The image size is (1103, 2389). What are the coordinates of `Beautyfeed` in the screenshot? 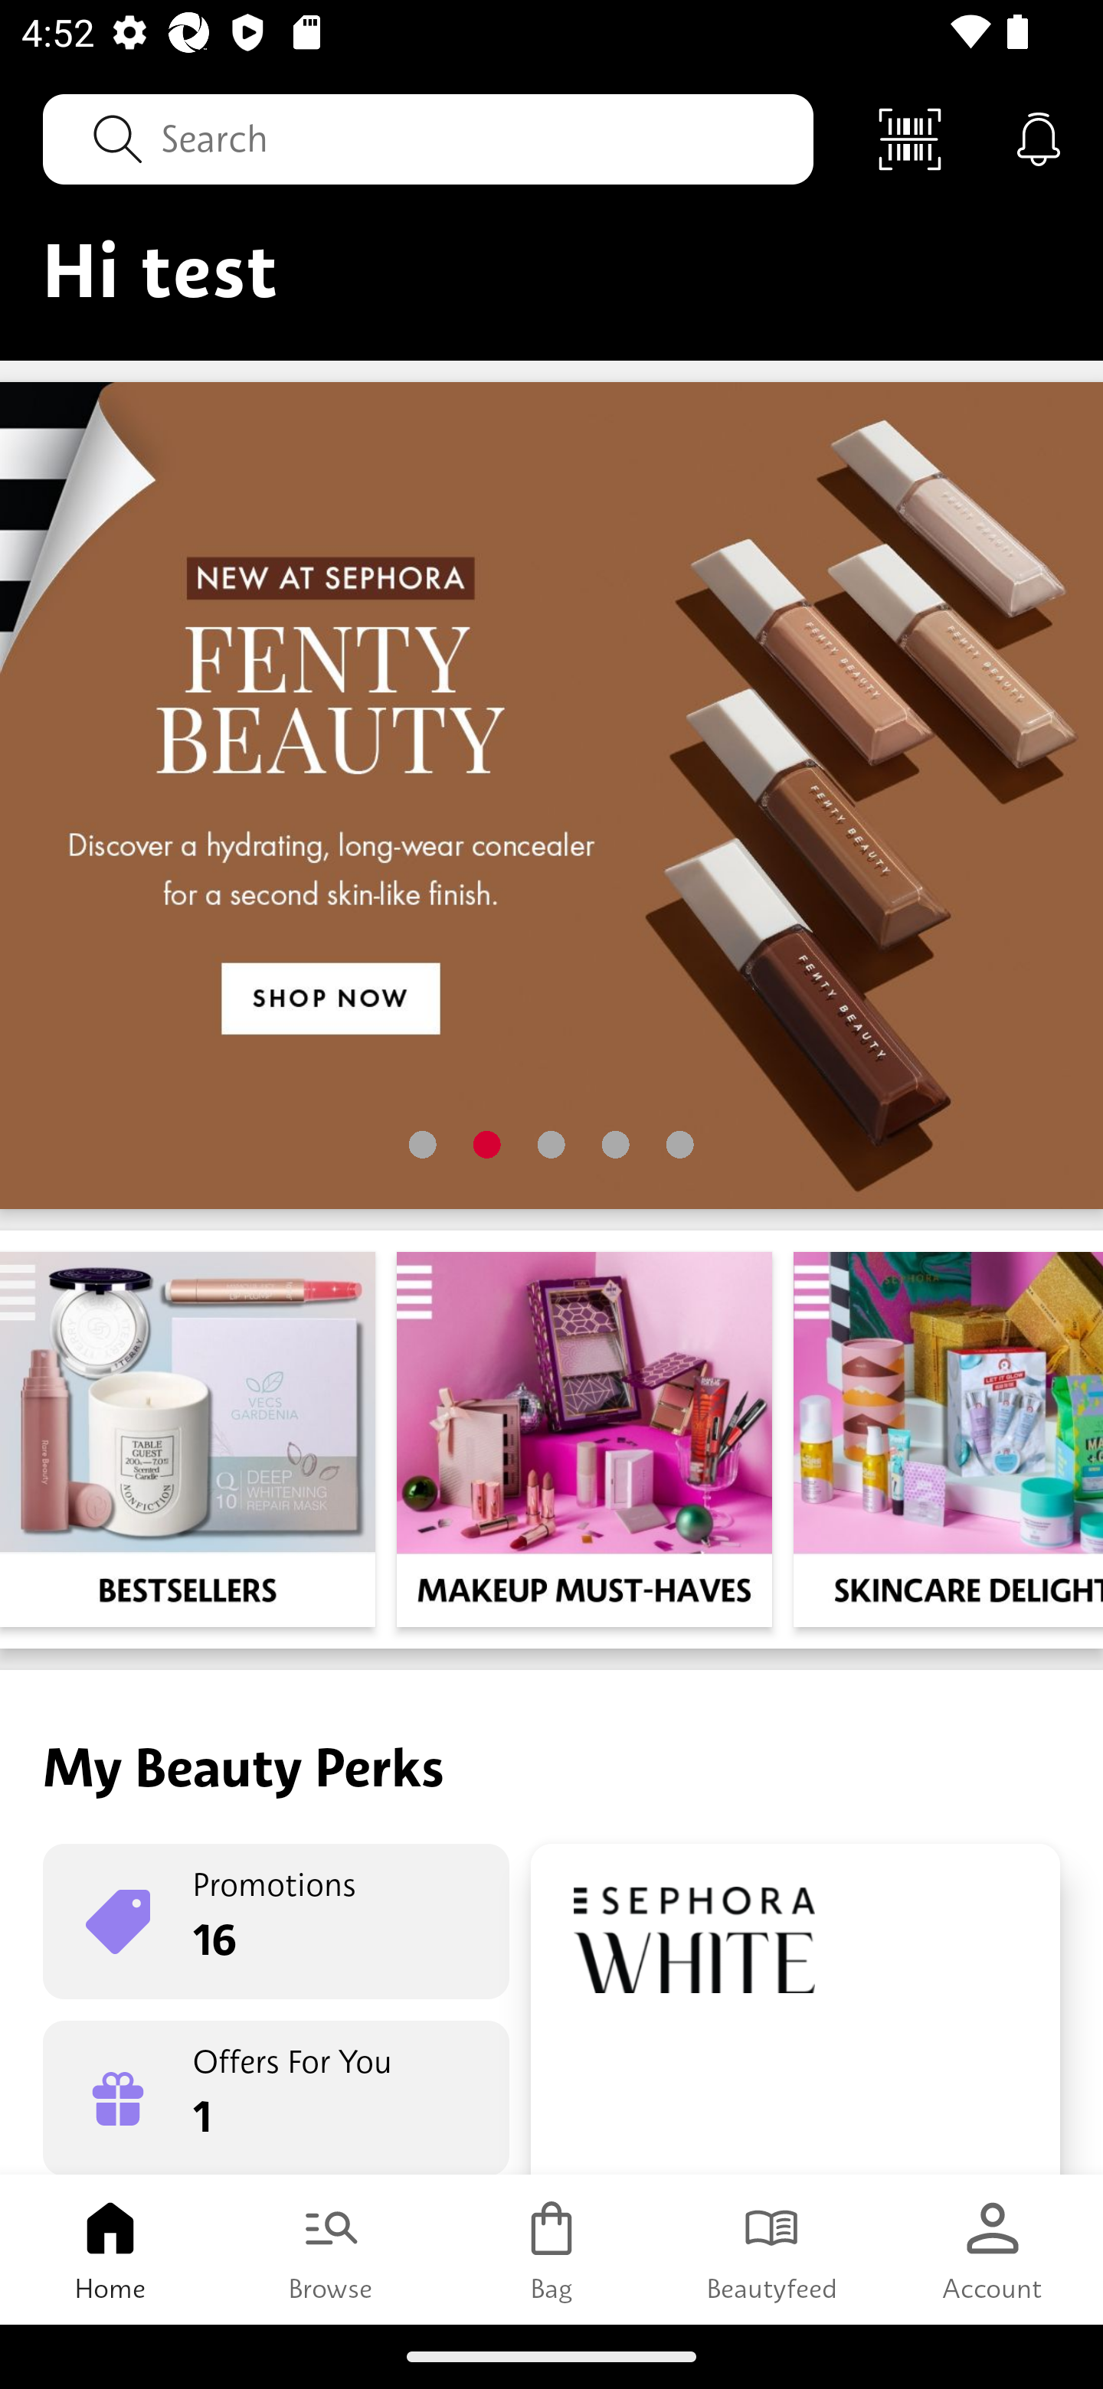 It's located at (772, 2249).